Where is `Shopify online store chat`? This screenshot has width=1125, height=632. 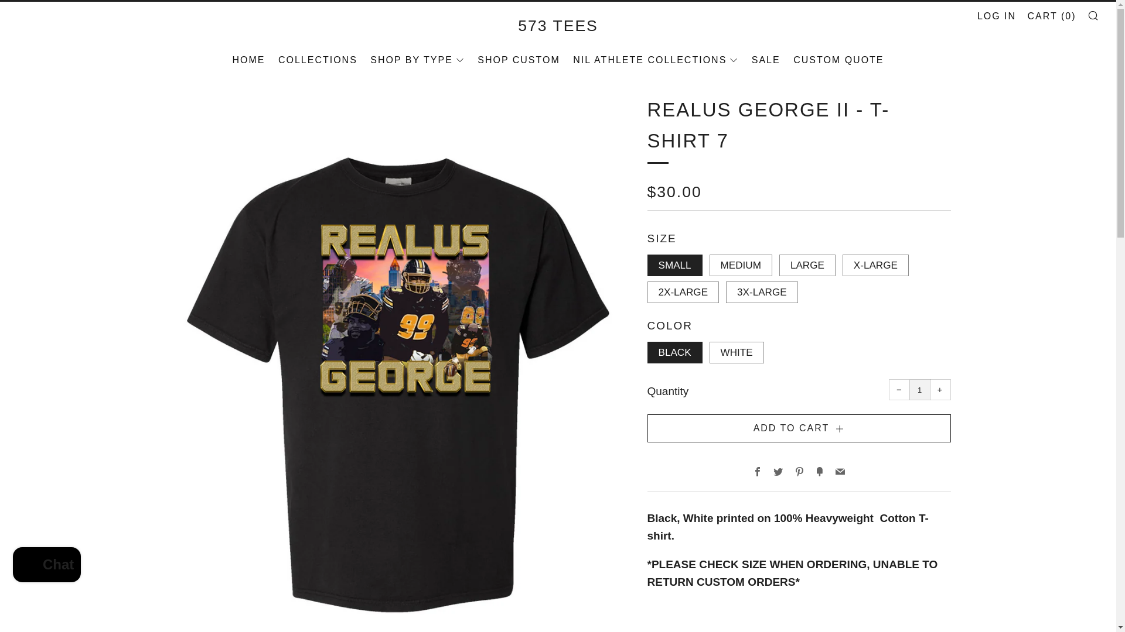 Shopify online store chat is located at coordinates (47, 566).